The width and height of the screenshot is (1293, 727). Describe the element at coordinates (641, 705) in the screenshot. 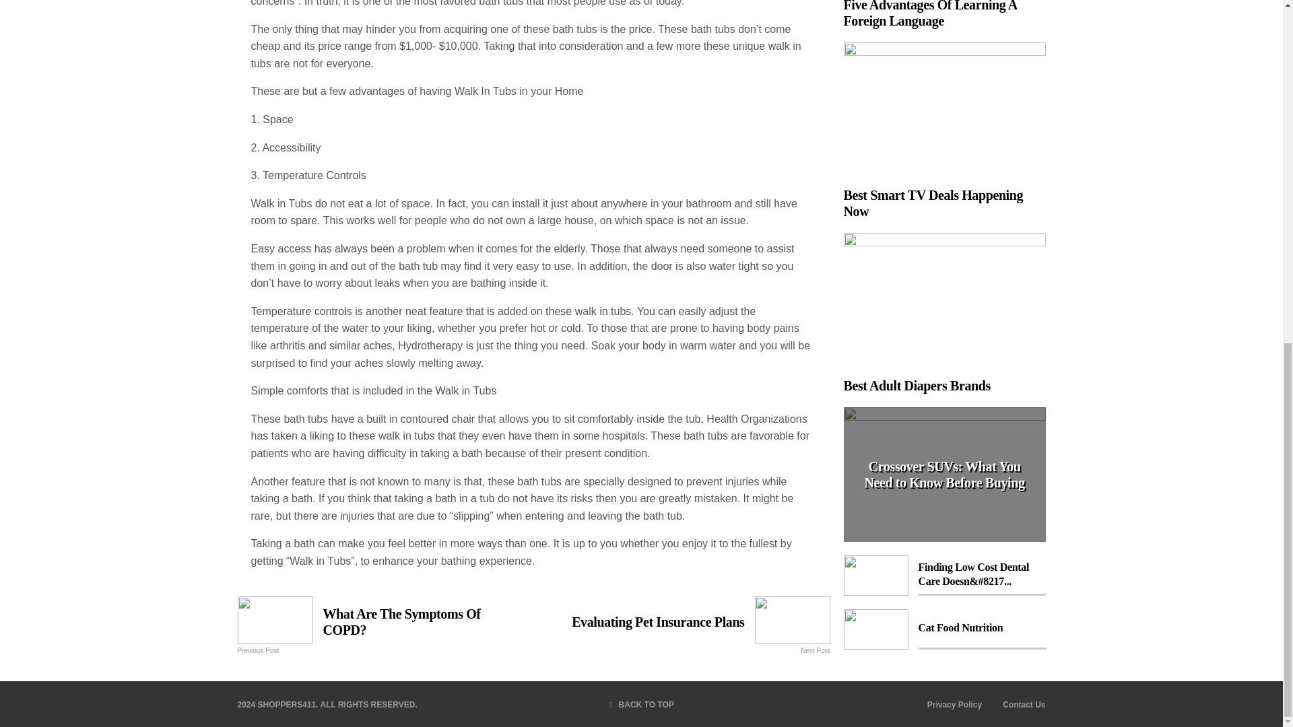

I see `Crossover SUVs: What You Need to Know Before Buying` at that location.